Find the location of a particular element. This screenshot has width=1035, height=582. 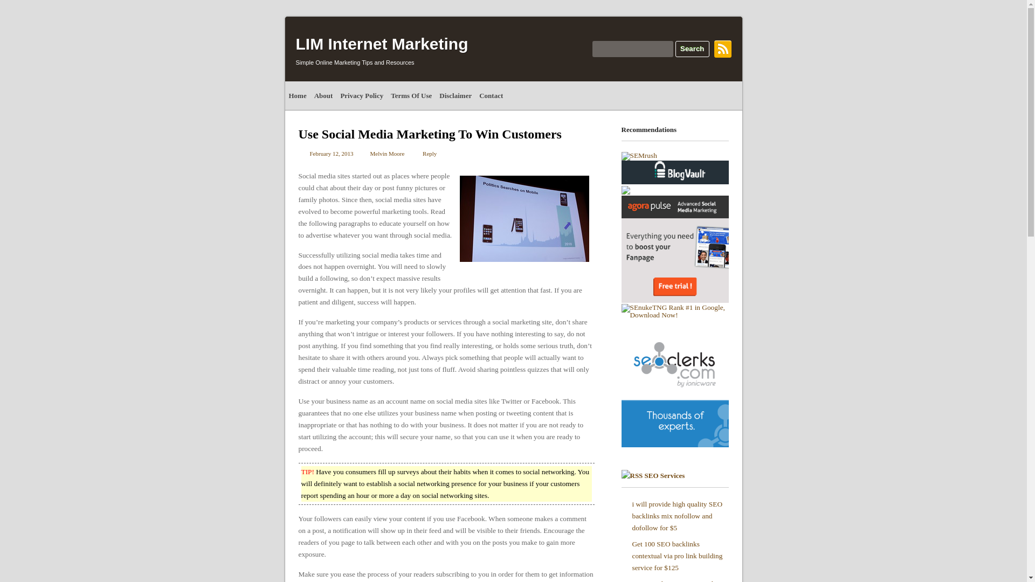

9:29 pm is located at coordinates (331, 153).